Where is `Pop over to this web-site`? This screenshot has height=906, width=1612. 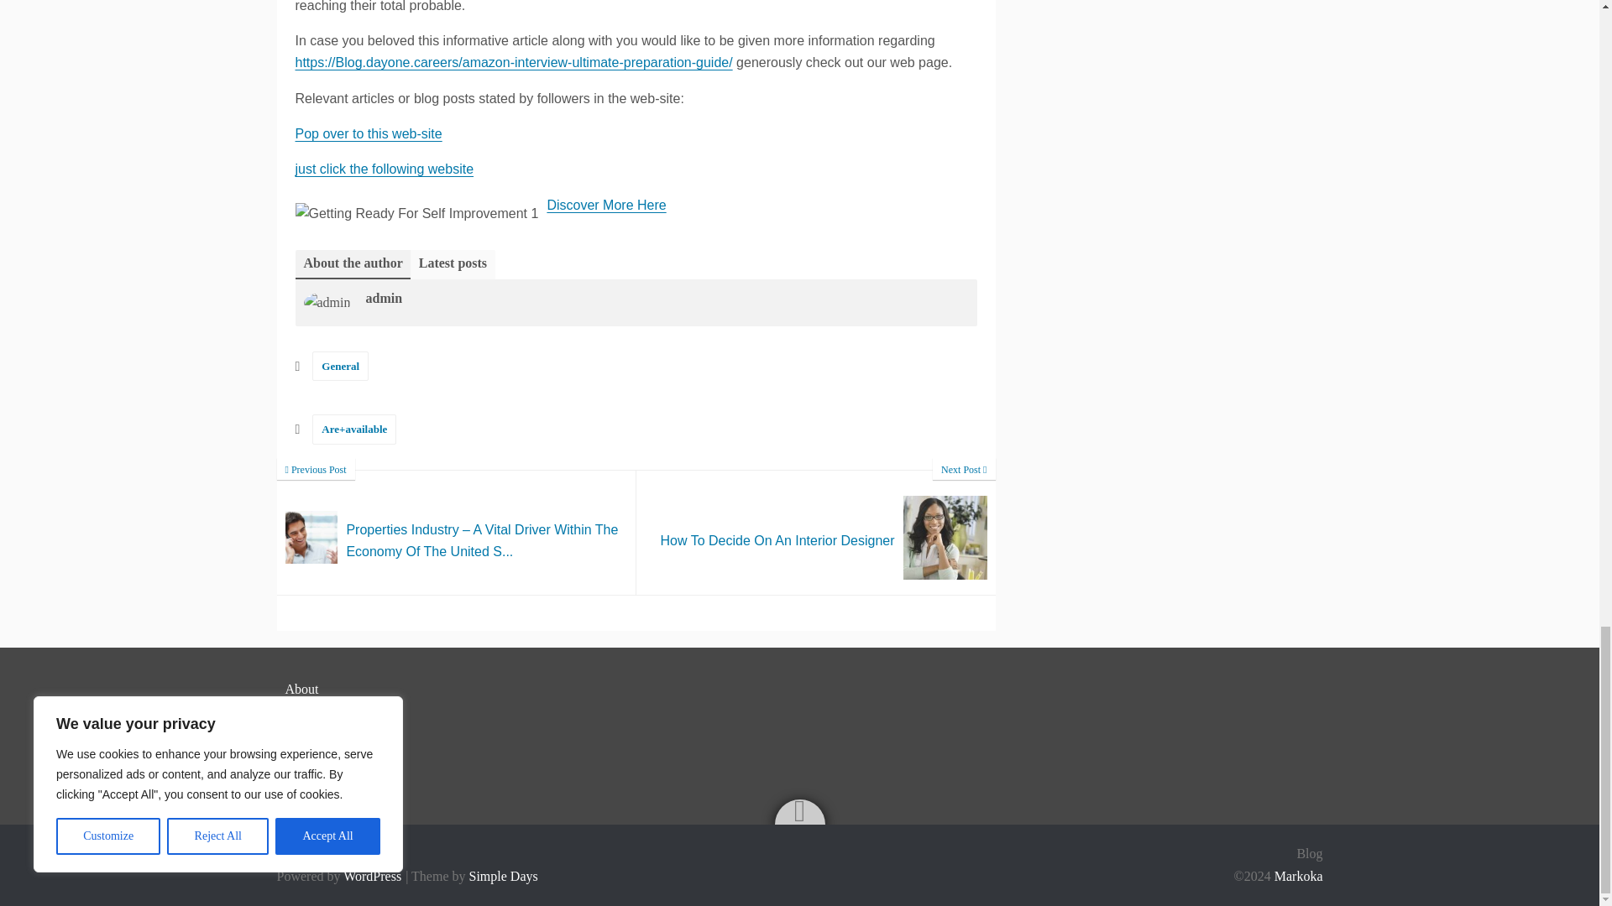
Pop over to this web-site is located at coordinates (816, 532).